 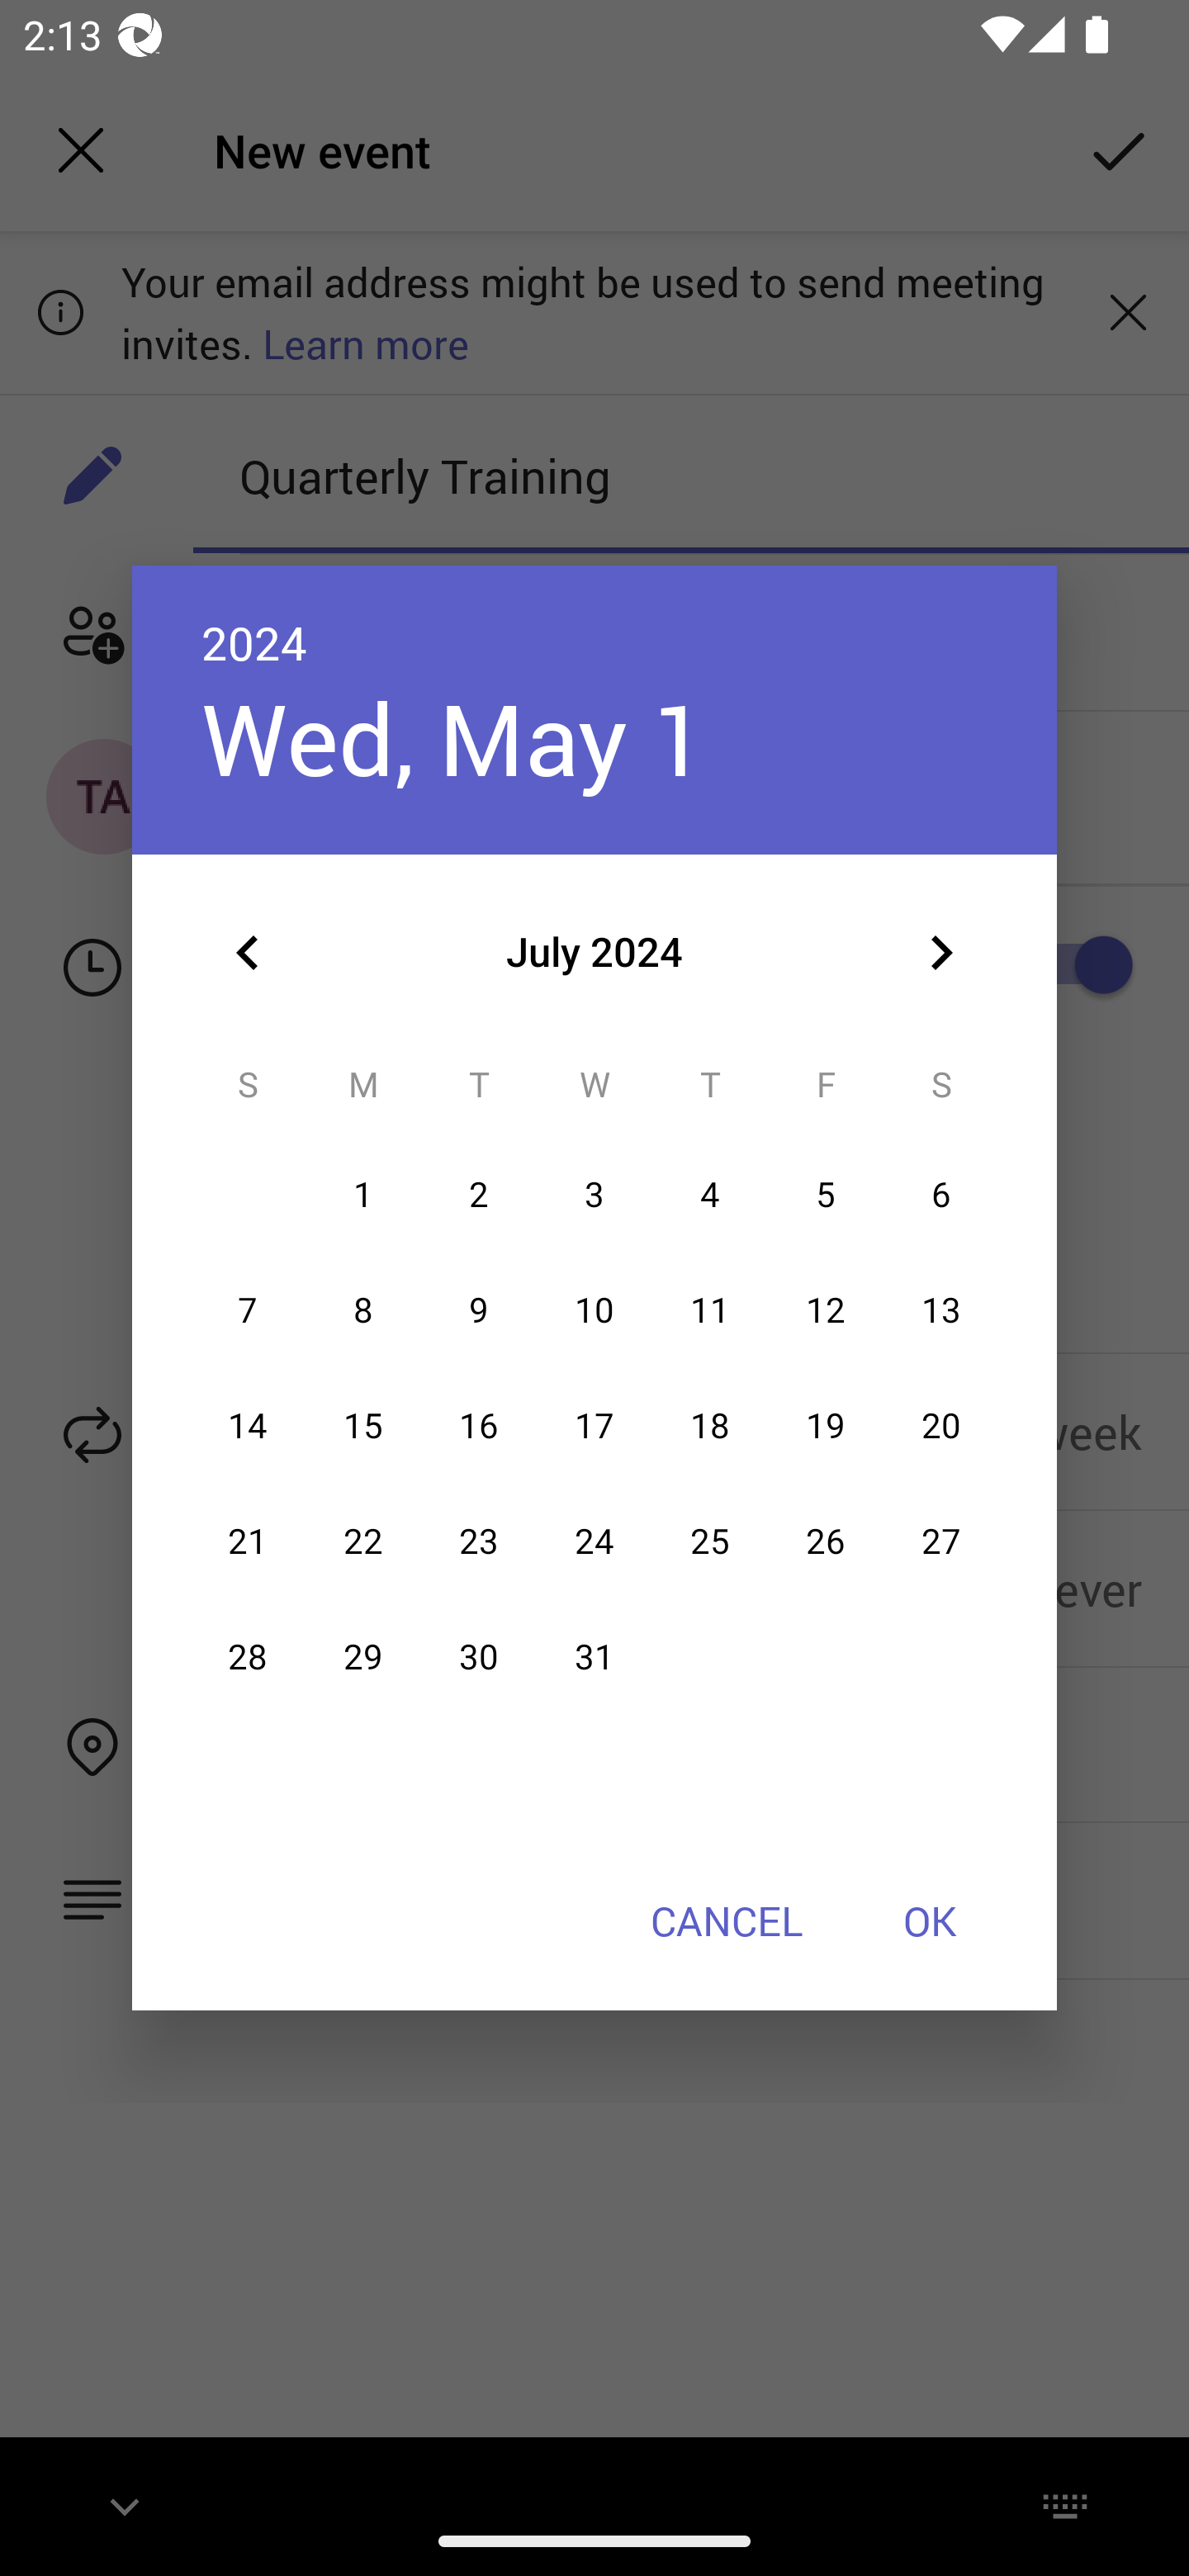 I want to click on OK, so click(x=930, y=1920).